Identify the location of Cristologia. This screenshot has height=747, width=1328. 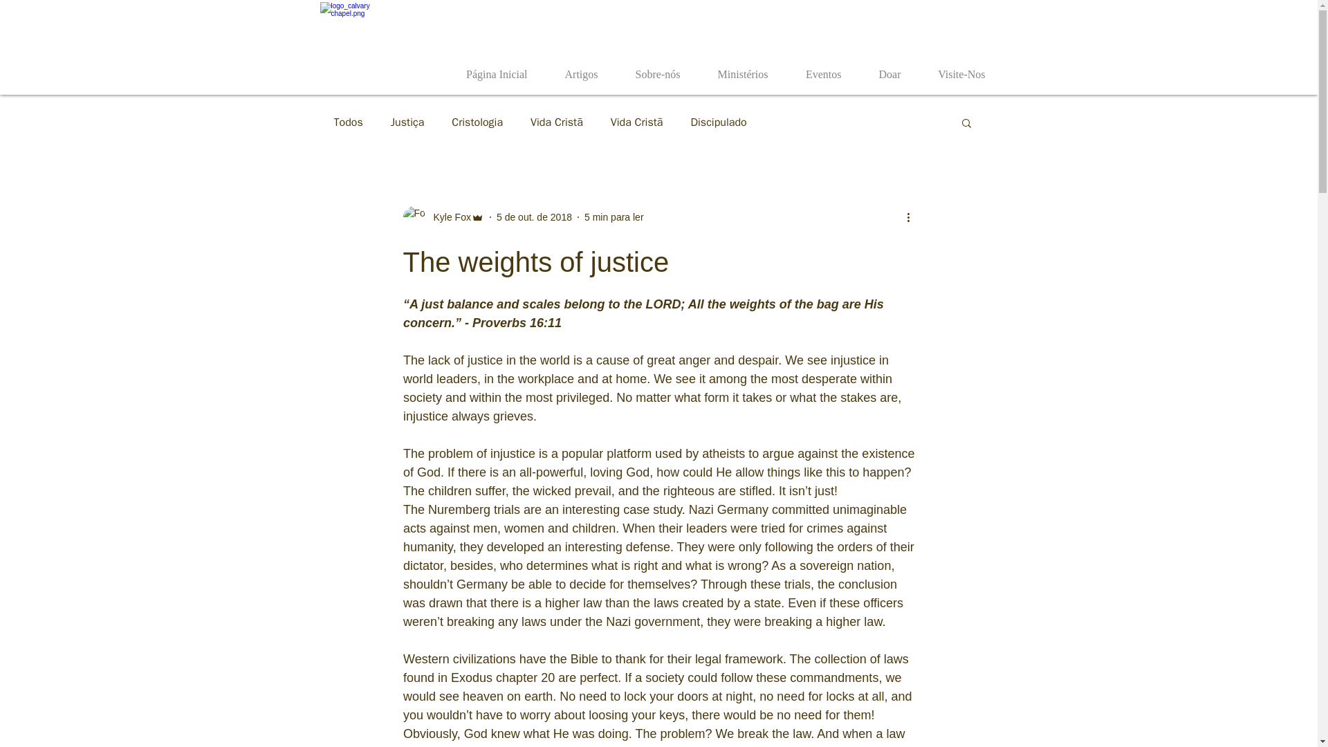
(477, 122).